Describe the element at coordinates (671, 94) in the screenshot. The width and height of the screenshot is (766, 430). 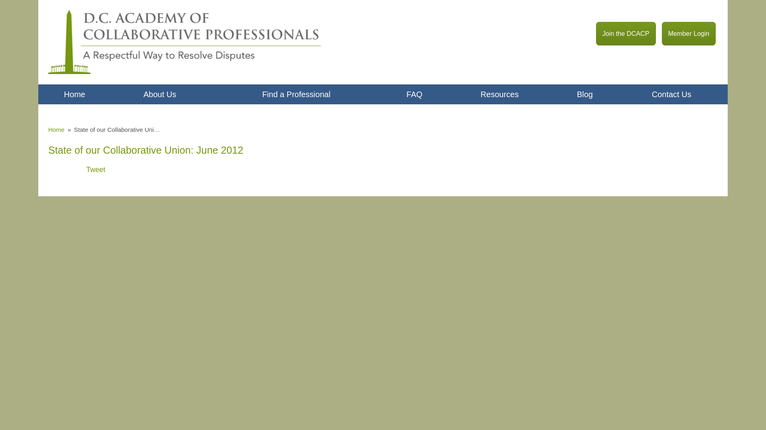
I see `Contact Us` at that location.